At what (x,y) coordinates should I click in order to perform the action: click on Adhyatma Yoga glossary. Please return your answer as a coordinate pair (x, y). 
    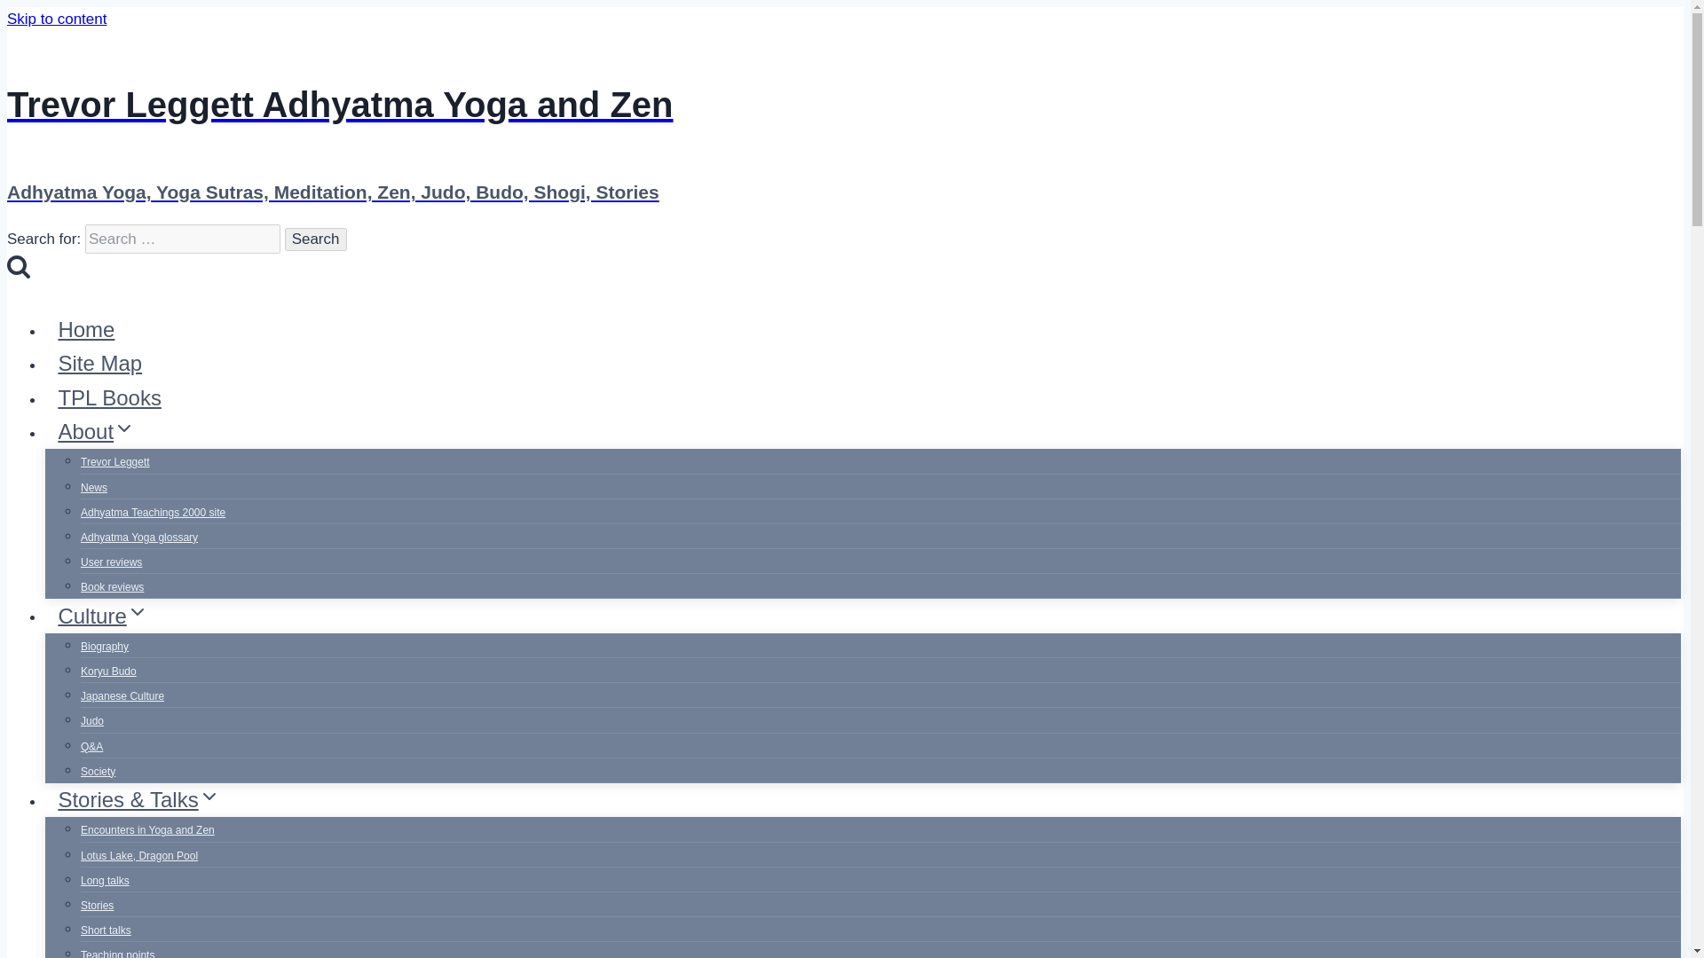
    Looking at the image, I should click on (138, 538).